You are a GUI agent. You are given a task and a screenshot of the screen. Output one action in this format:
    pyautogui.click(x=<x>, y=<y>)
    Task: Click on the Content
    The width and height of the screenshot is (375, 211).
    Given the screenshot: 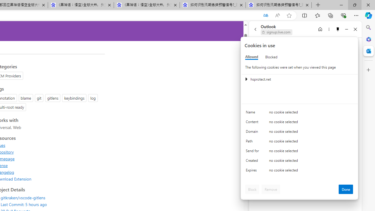 What is the action you would take?
    pyautogui.click(x=253, y=123)
    